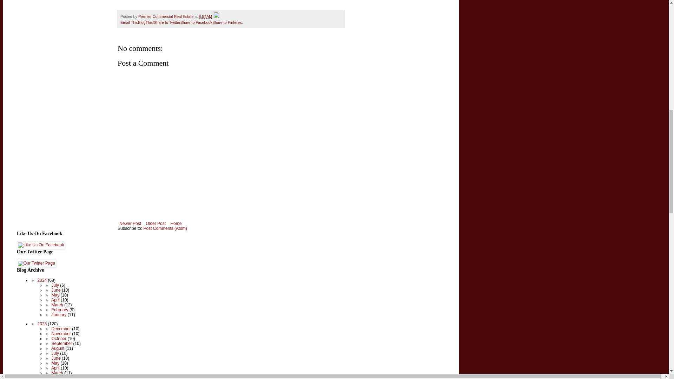 This screenshot has height=379, width=674. I want to click on Email This, so click(129, 22).